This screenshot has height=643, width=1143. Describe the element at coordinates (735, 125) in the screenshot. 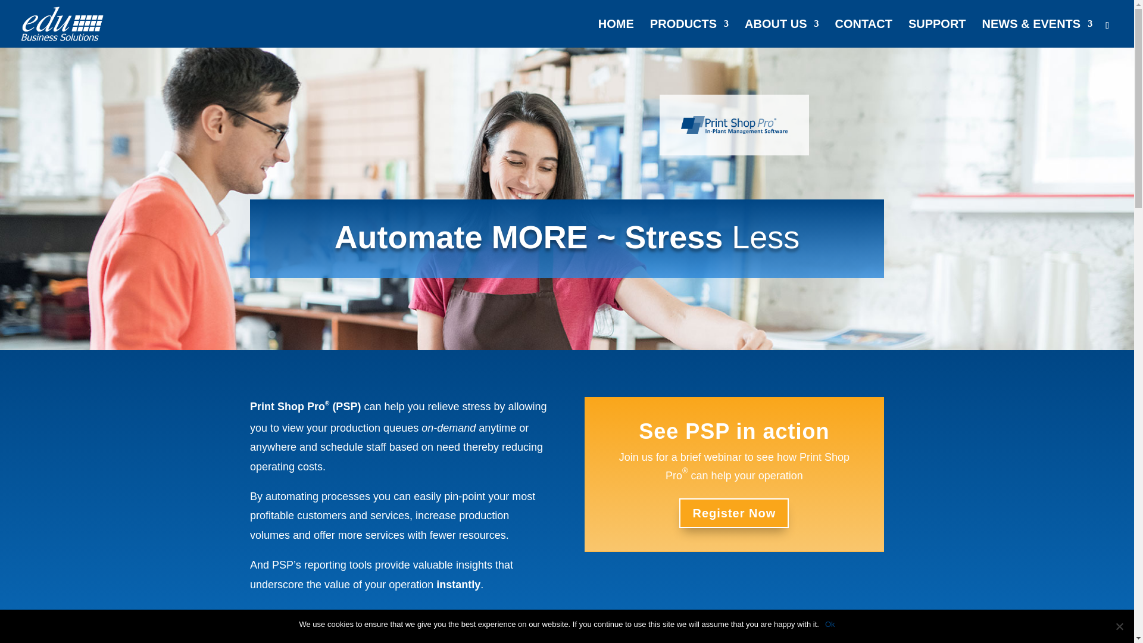

I see `PSP-20190125-Logo-Blue` at that location.